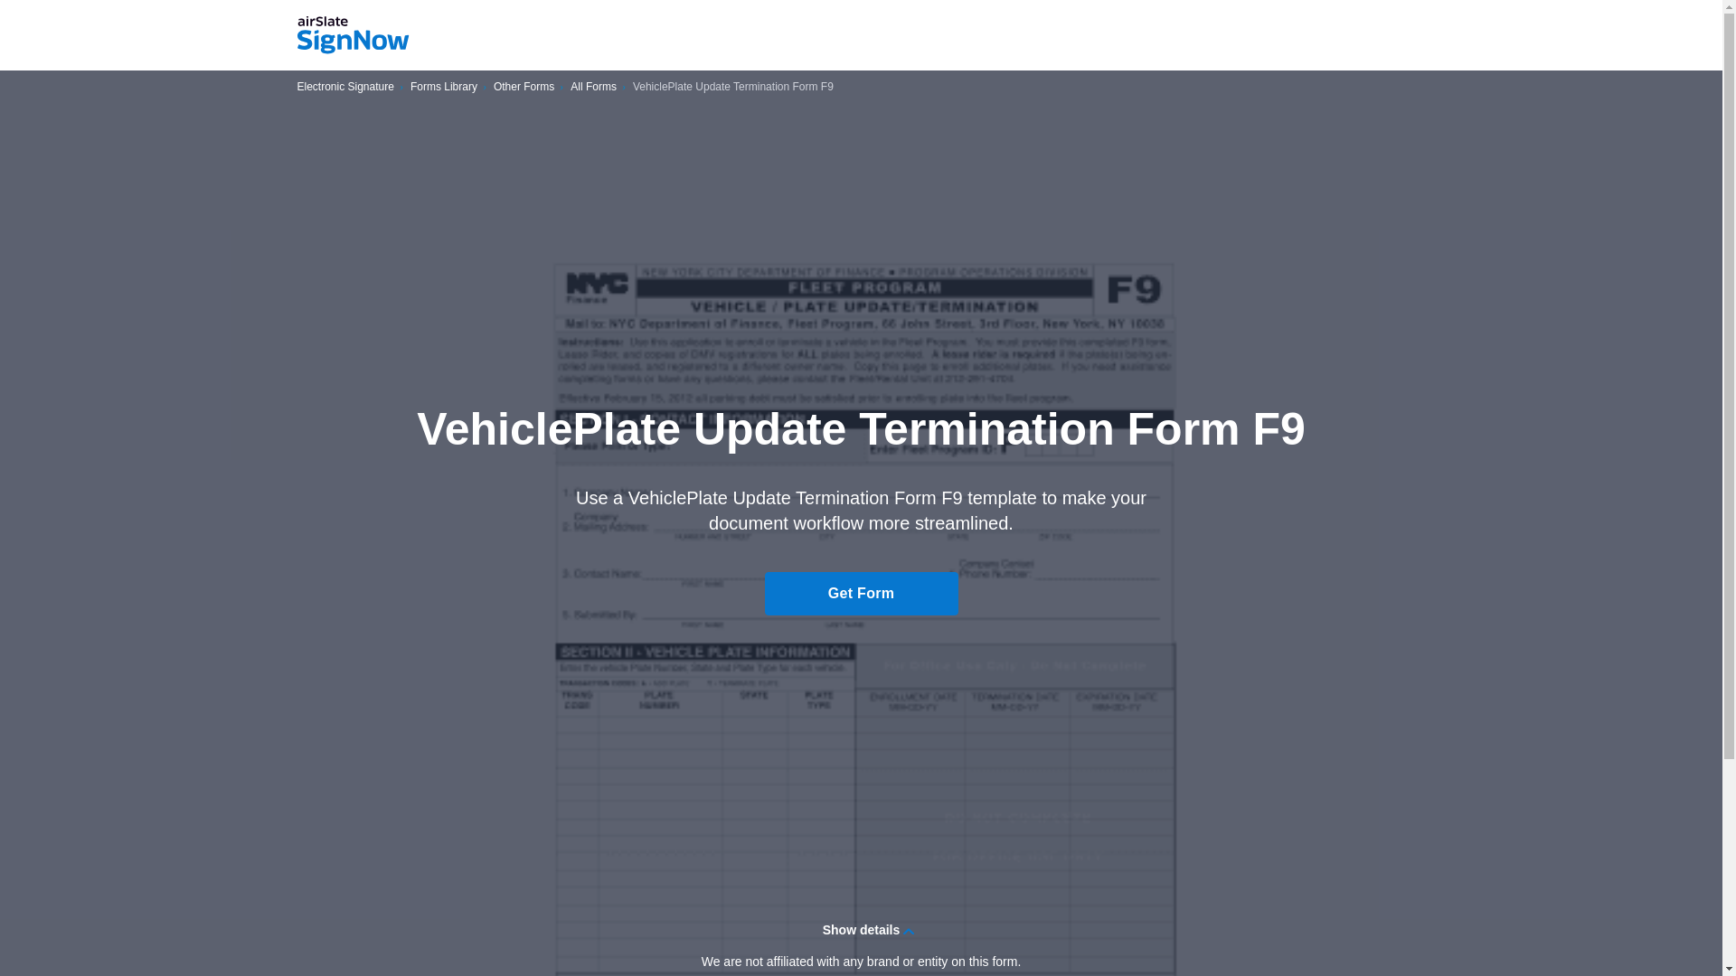 The image size is (1736, 976). I want to click on Electronic Signature, so click(345, 87).